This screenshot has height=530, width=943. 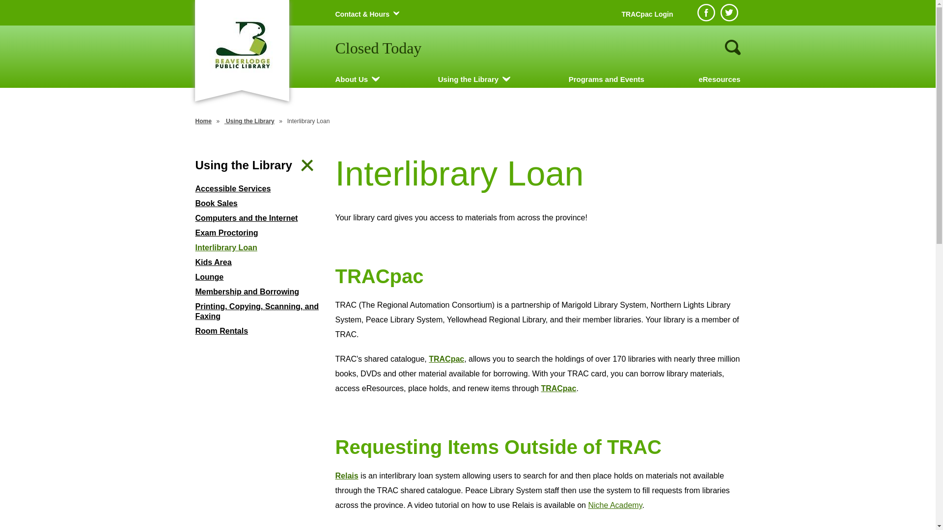 What do you see at coordinates (258, 218) in the screenshot?
I see `Computers and the Internet` at bounding box center [258, 218].